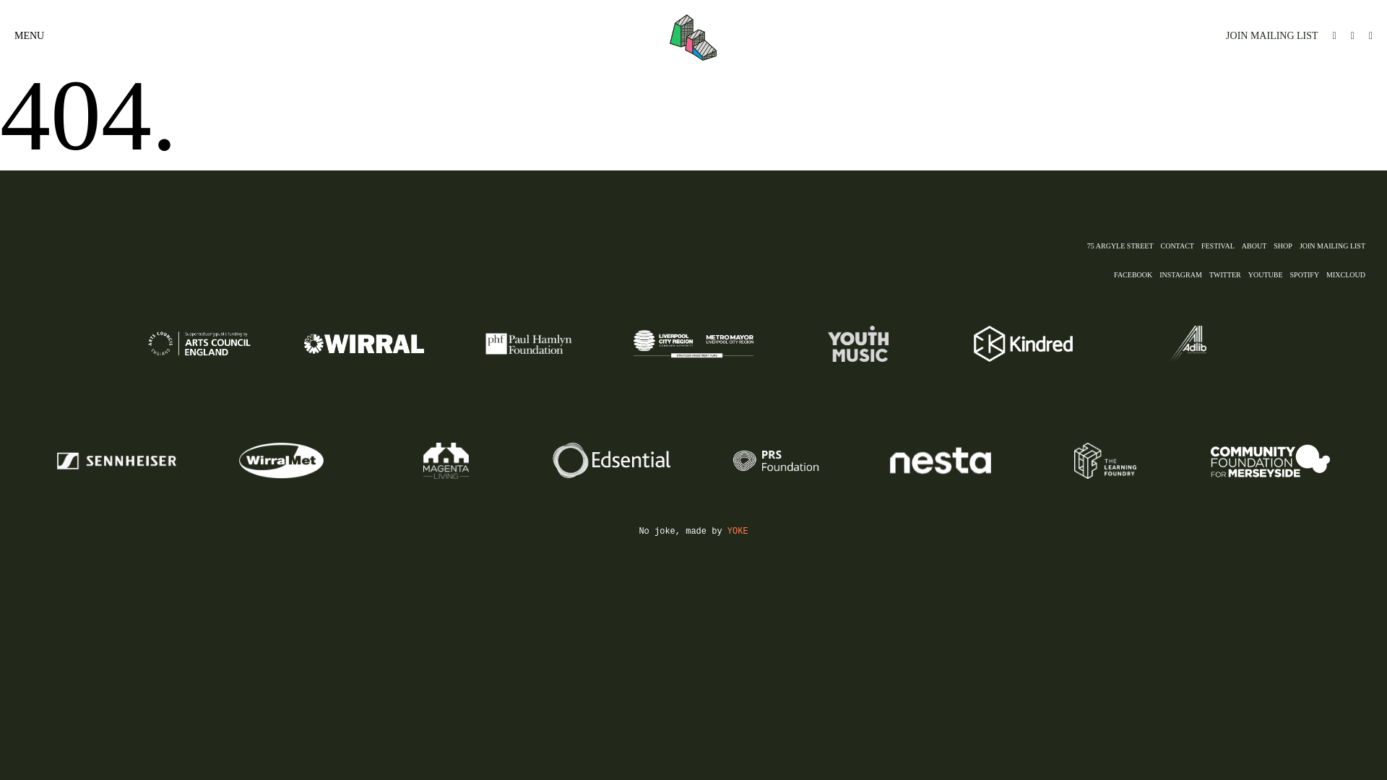 Image resolution: width=1387 pixels, height=780 pixels. What do you see at coordinates (1349, 274) in the screenshot?
I see `MIXCLOUD` at bounding box center [1349, 274].